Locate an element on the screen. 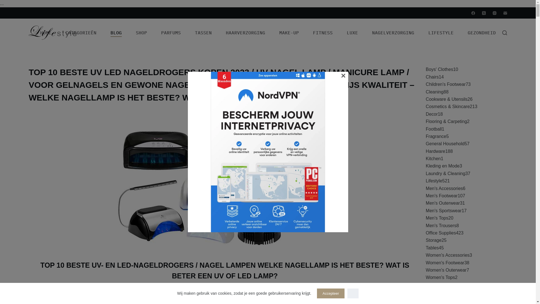  Cookware & Utensils is located at coordinates (447, 99).